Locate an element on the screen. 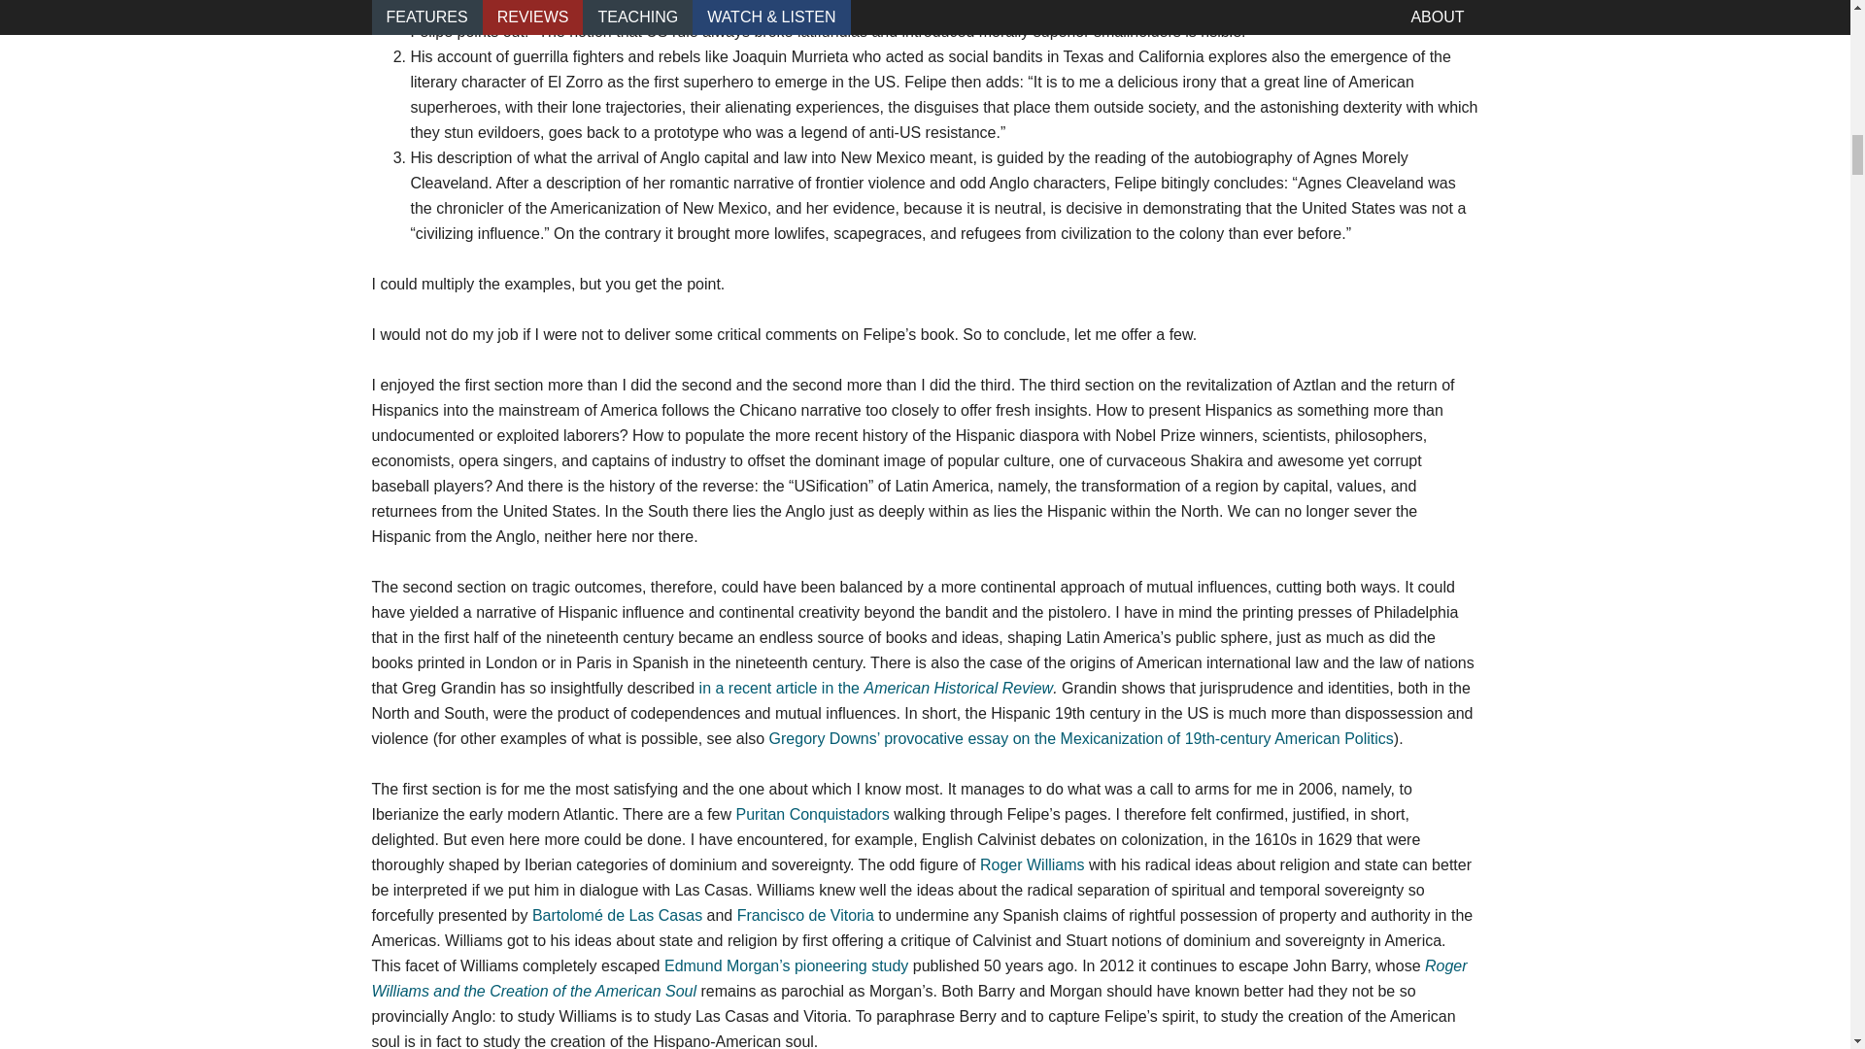 The height and width of the screenshot is (1049, 1865). in a recent article in the American Historical Review is located at coordinates (876, 688).